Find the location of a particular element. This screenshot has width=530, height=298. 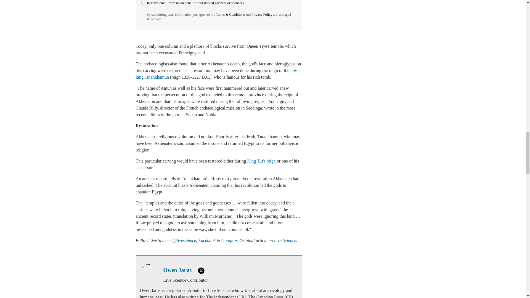

on is located at coordinates (143, 3).